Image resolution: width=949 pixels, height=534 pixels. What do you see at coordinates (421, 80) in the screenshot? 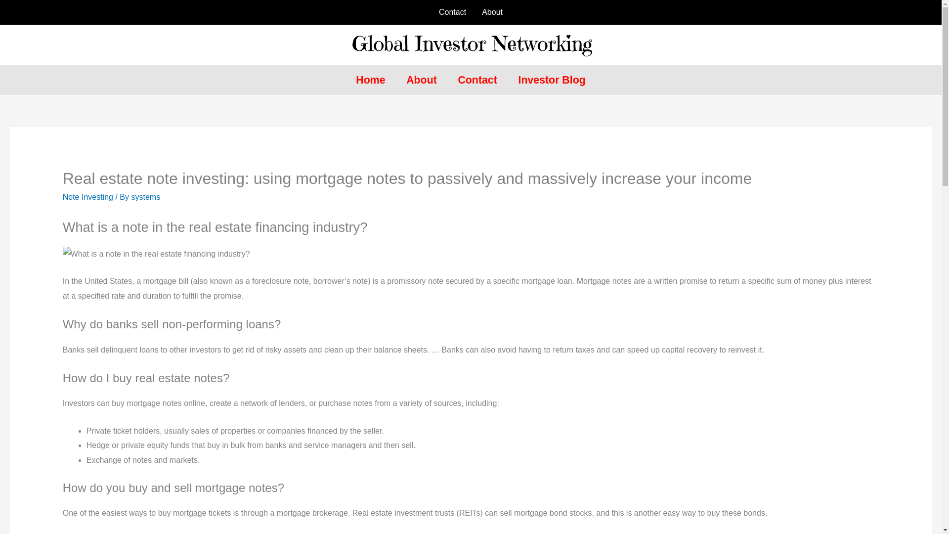
I see `About` at bounding box center [421, 80].